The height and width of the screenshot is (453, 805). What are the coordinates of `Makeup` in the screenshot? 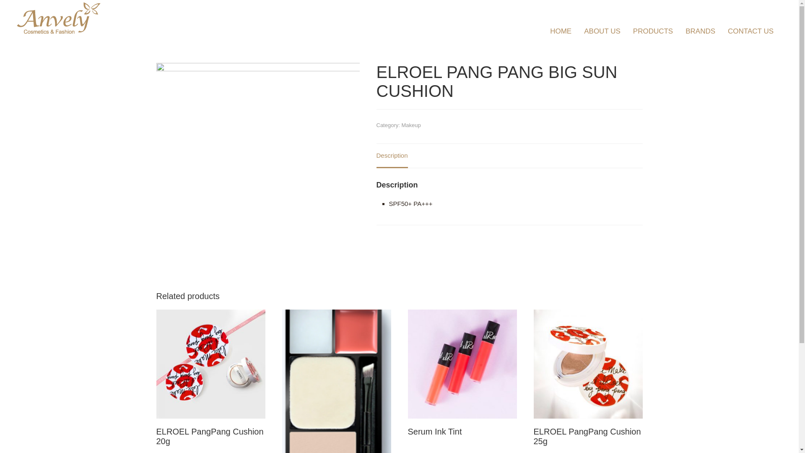 It's located at (411, 125).